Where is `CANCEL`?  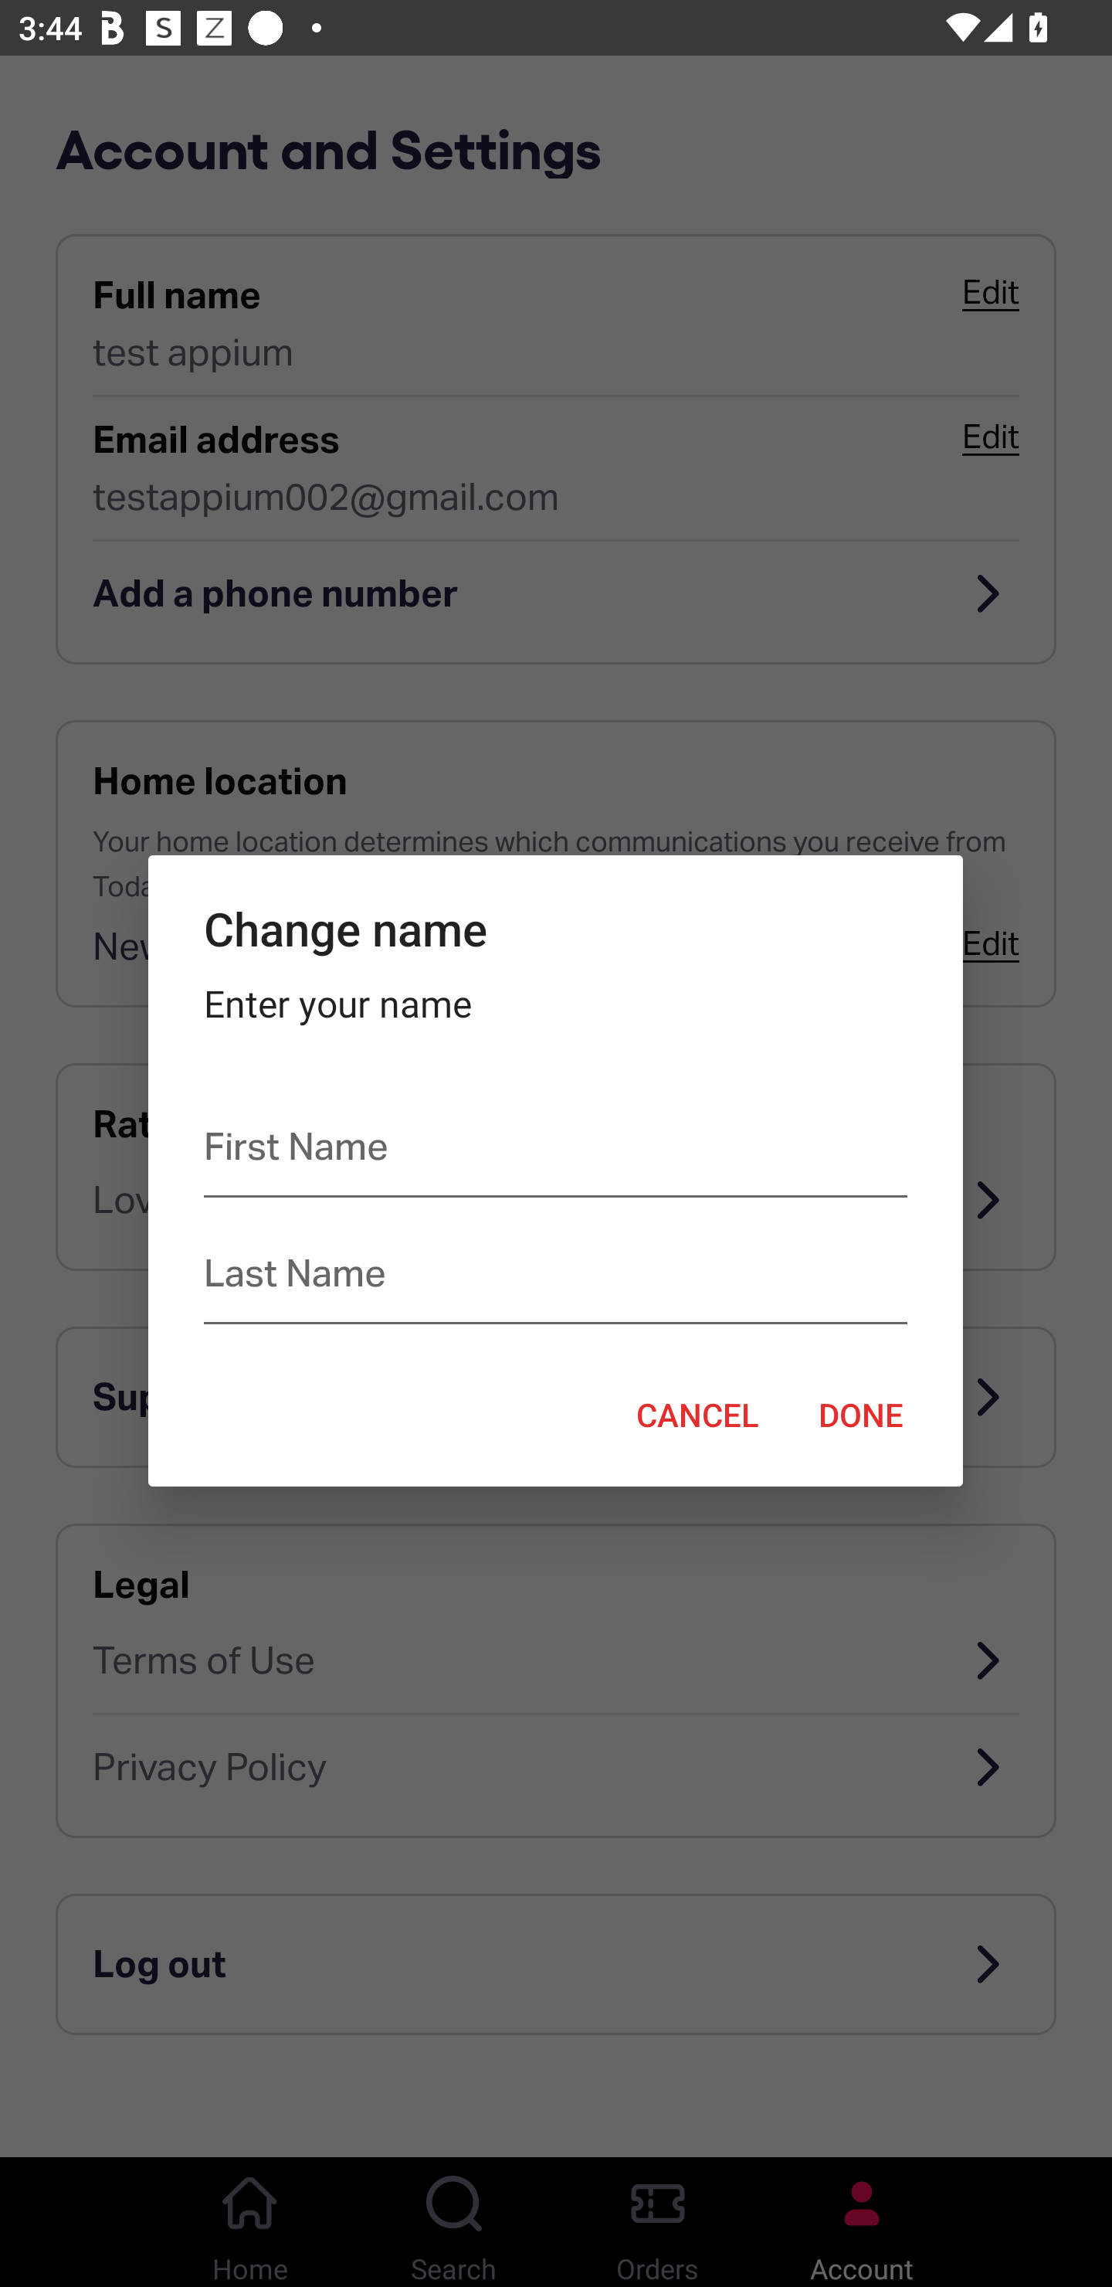 CANCEL is located at coordinates (697, 1414).